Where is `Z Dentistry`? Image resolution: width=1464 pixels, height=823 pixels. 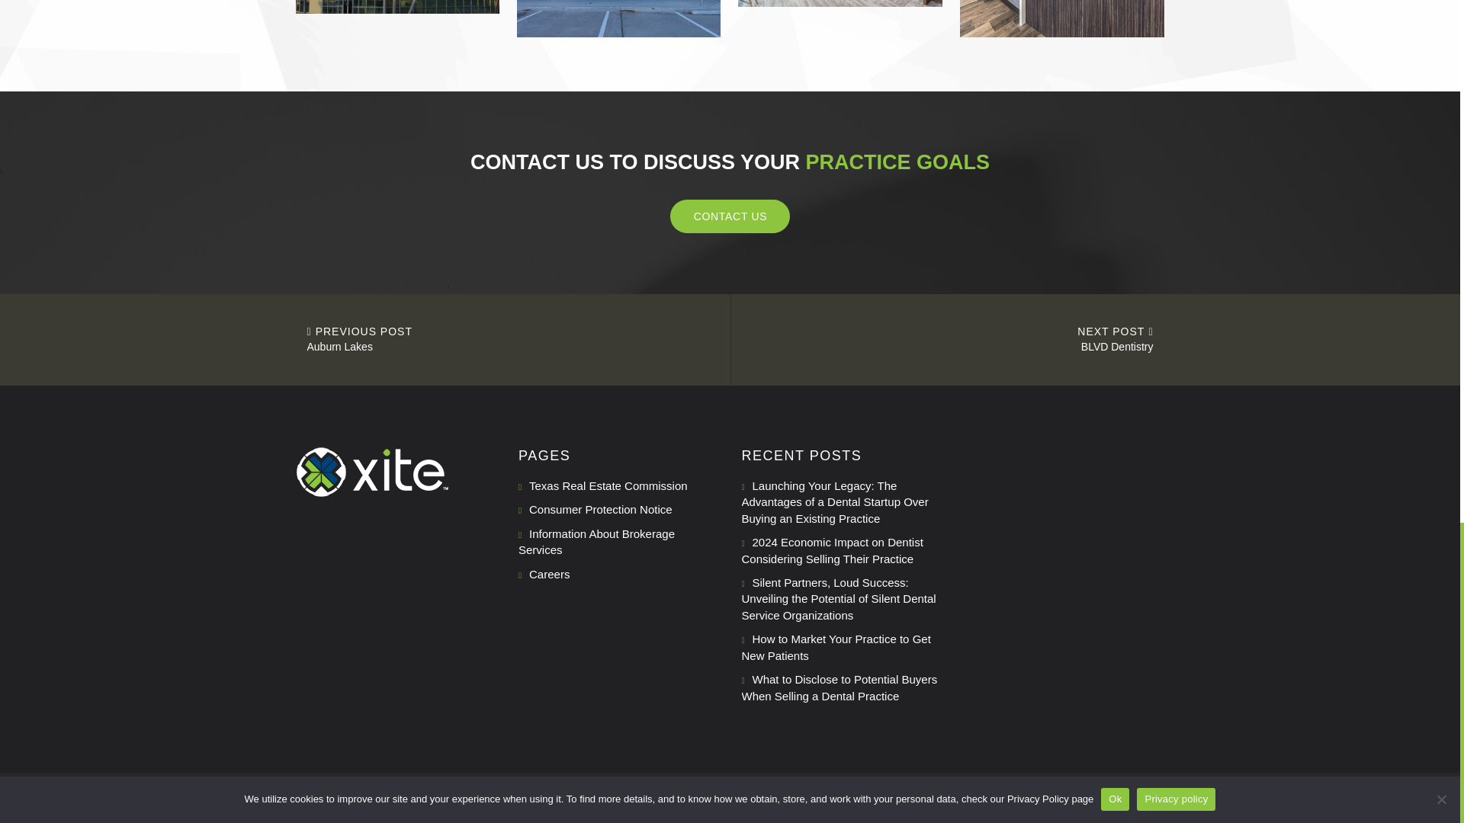 Z Dentistry is located at coordinates (619, 18).